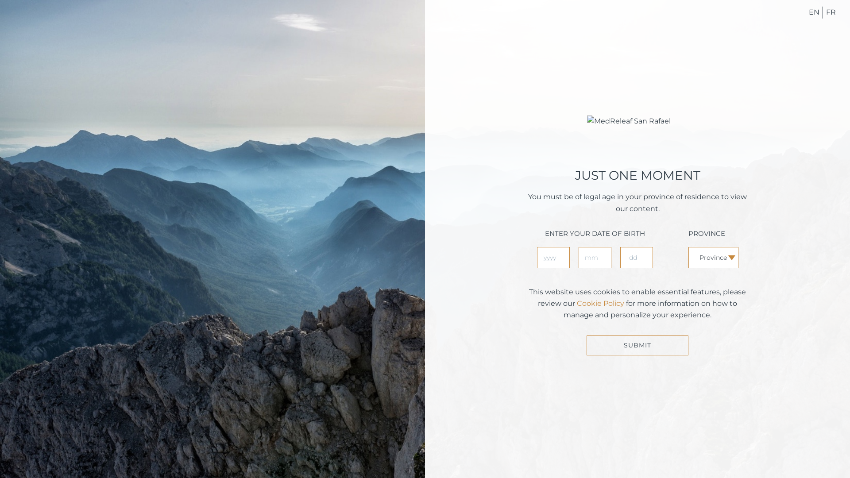 The width and height of the screenshot is (850, 478). What do you see at coordinates (630, 208) in the screenshot?
I see `Contact Us` at bounding box center [630, 208].